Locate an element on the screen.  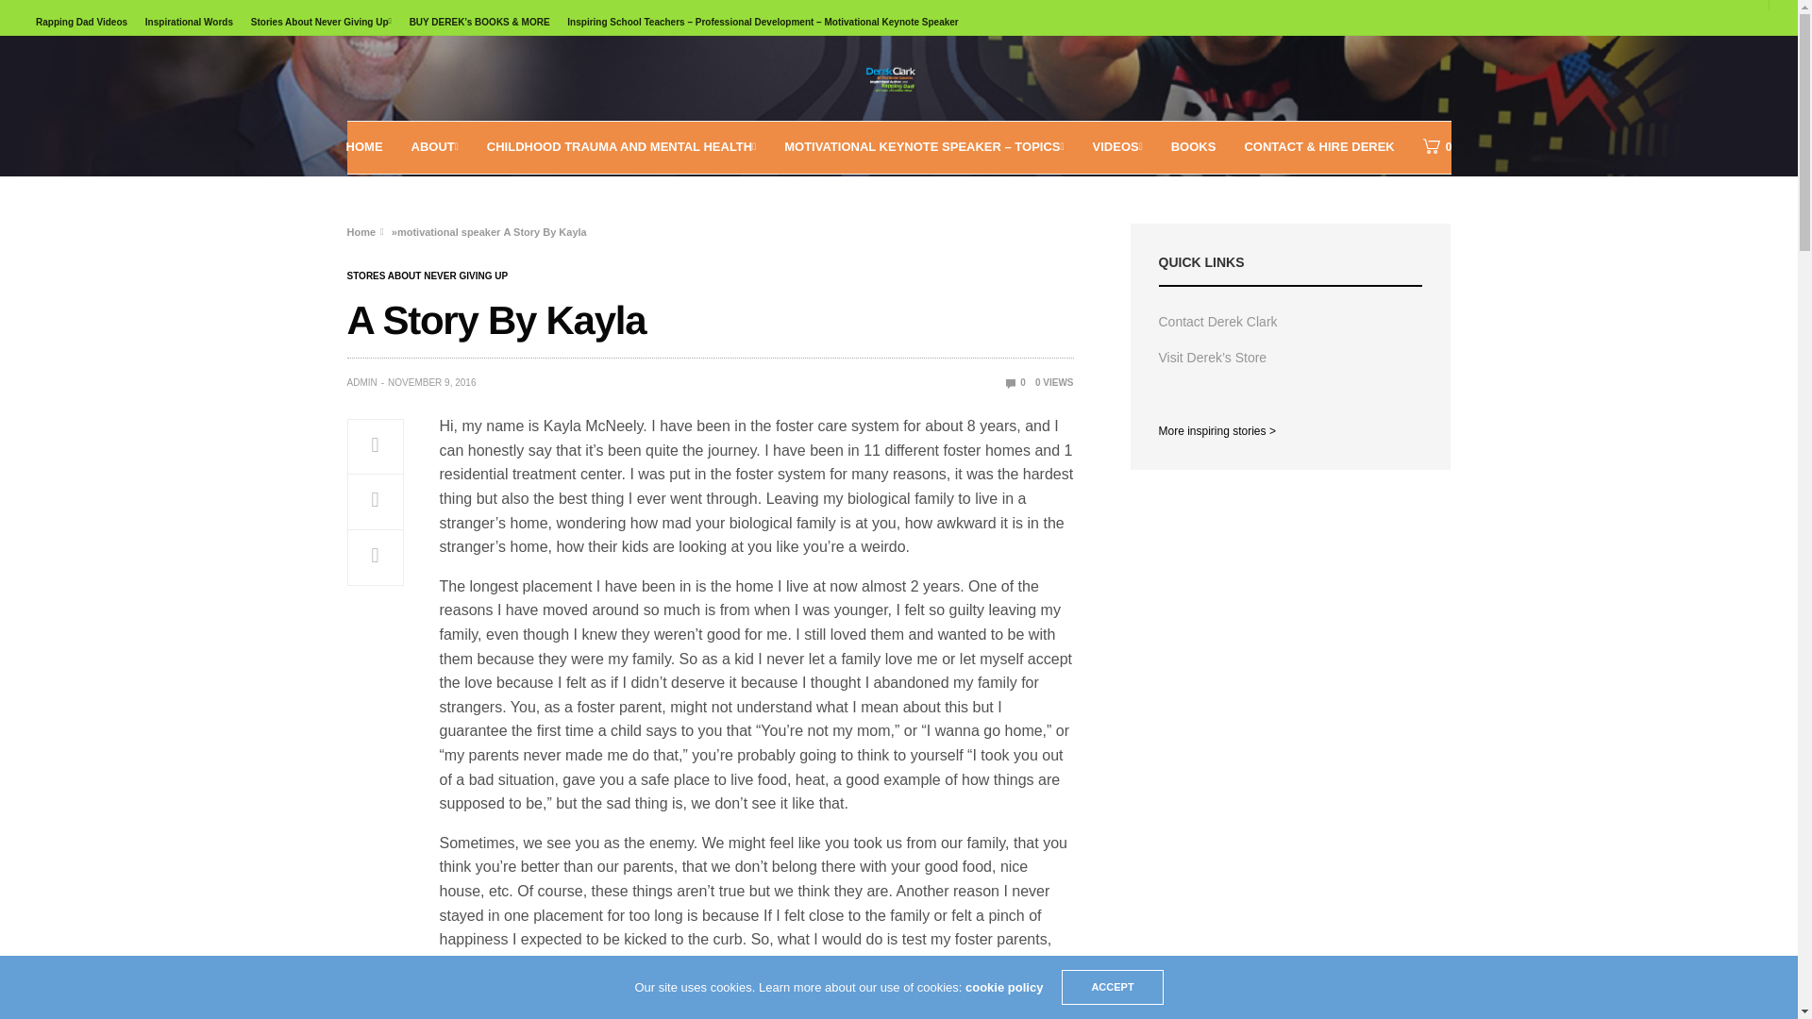
HOME is located at coordinates (364, 147).